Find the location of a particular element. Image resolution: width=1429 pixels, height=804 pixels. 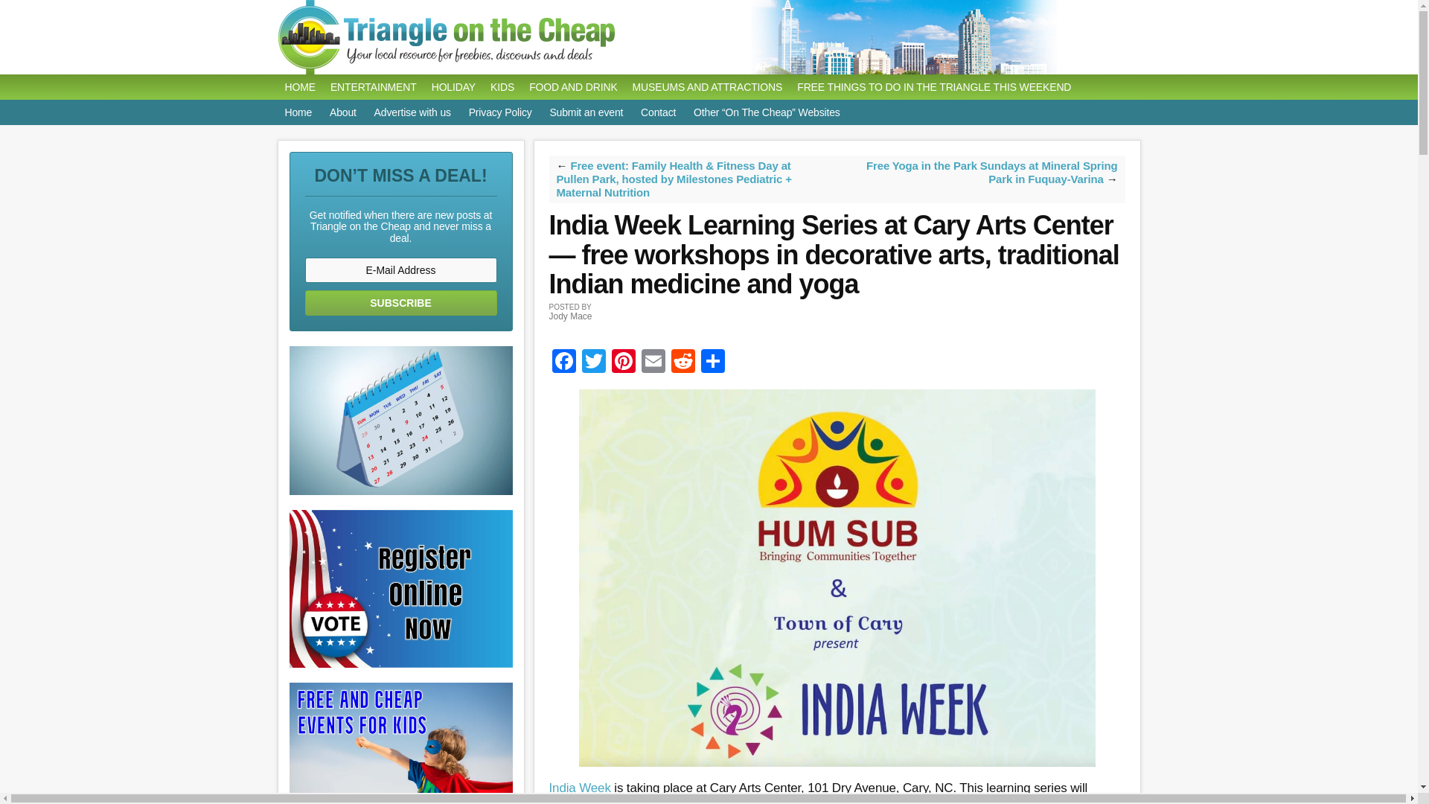

Twitter is located at coordinates (593, 363).